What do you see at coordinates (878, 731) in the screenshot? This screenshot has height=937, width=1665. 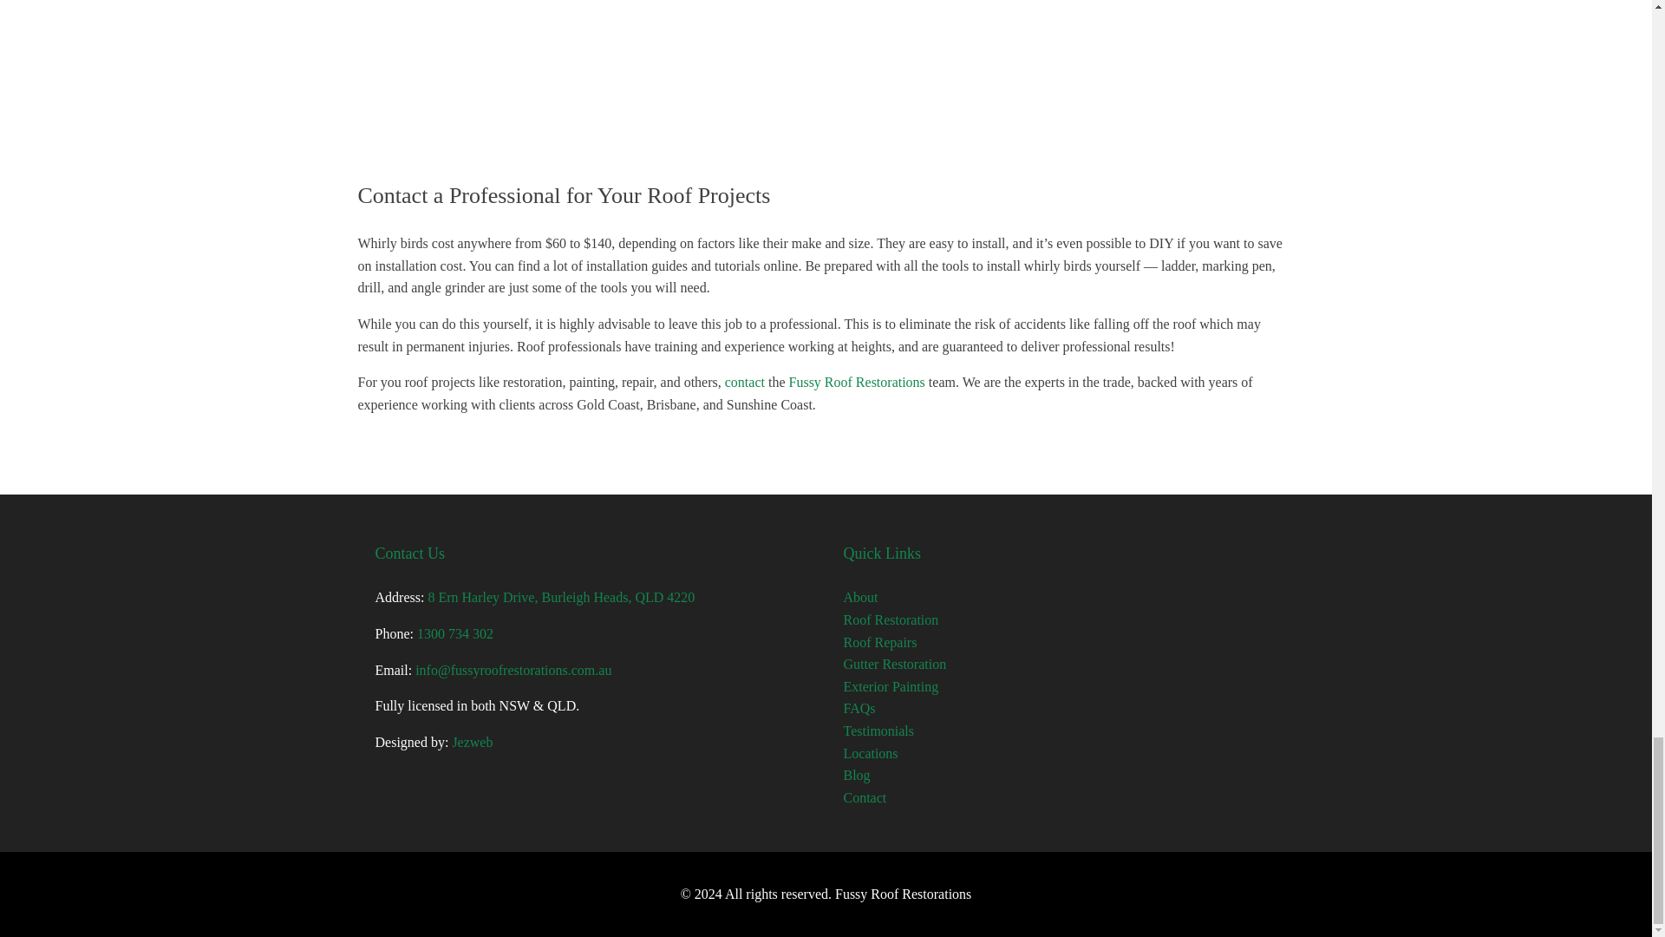 I see `Testimonials` at bounding box center [878, 731].